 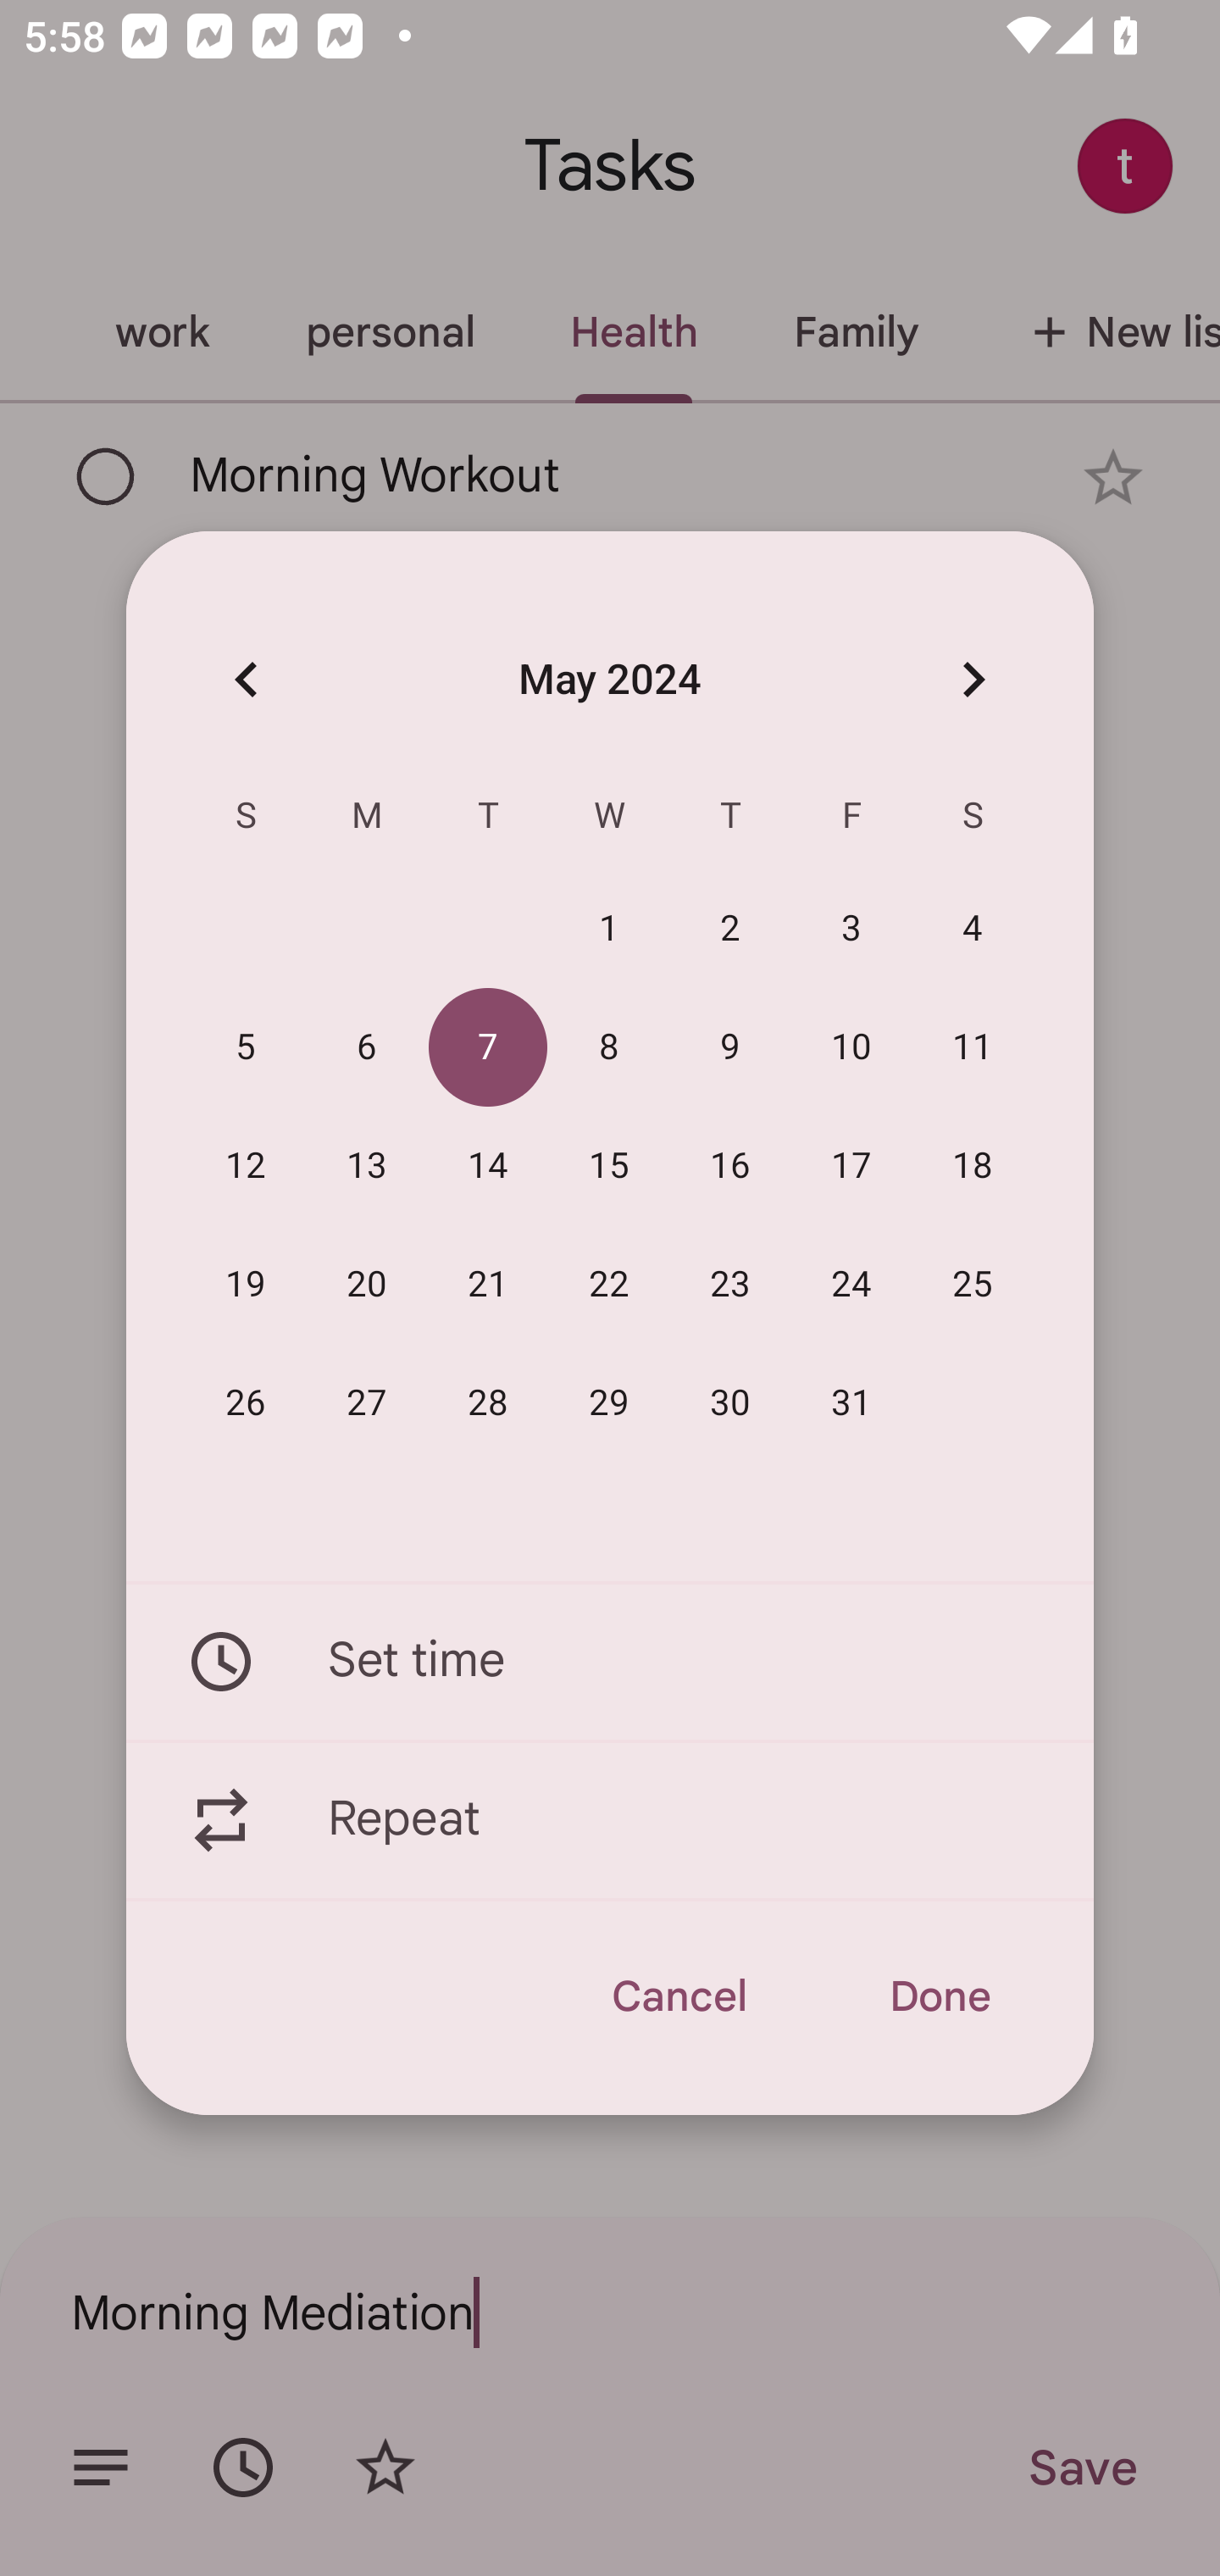 What do you see at coordinates (246, 1167) in the screenshot?
I see `12 12 May 2024` at bounding box center [246, 1167].